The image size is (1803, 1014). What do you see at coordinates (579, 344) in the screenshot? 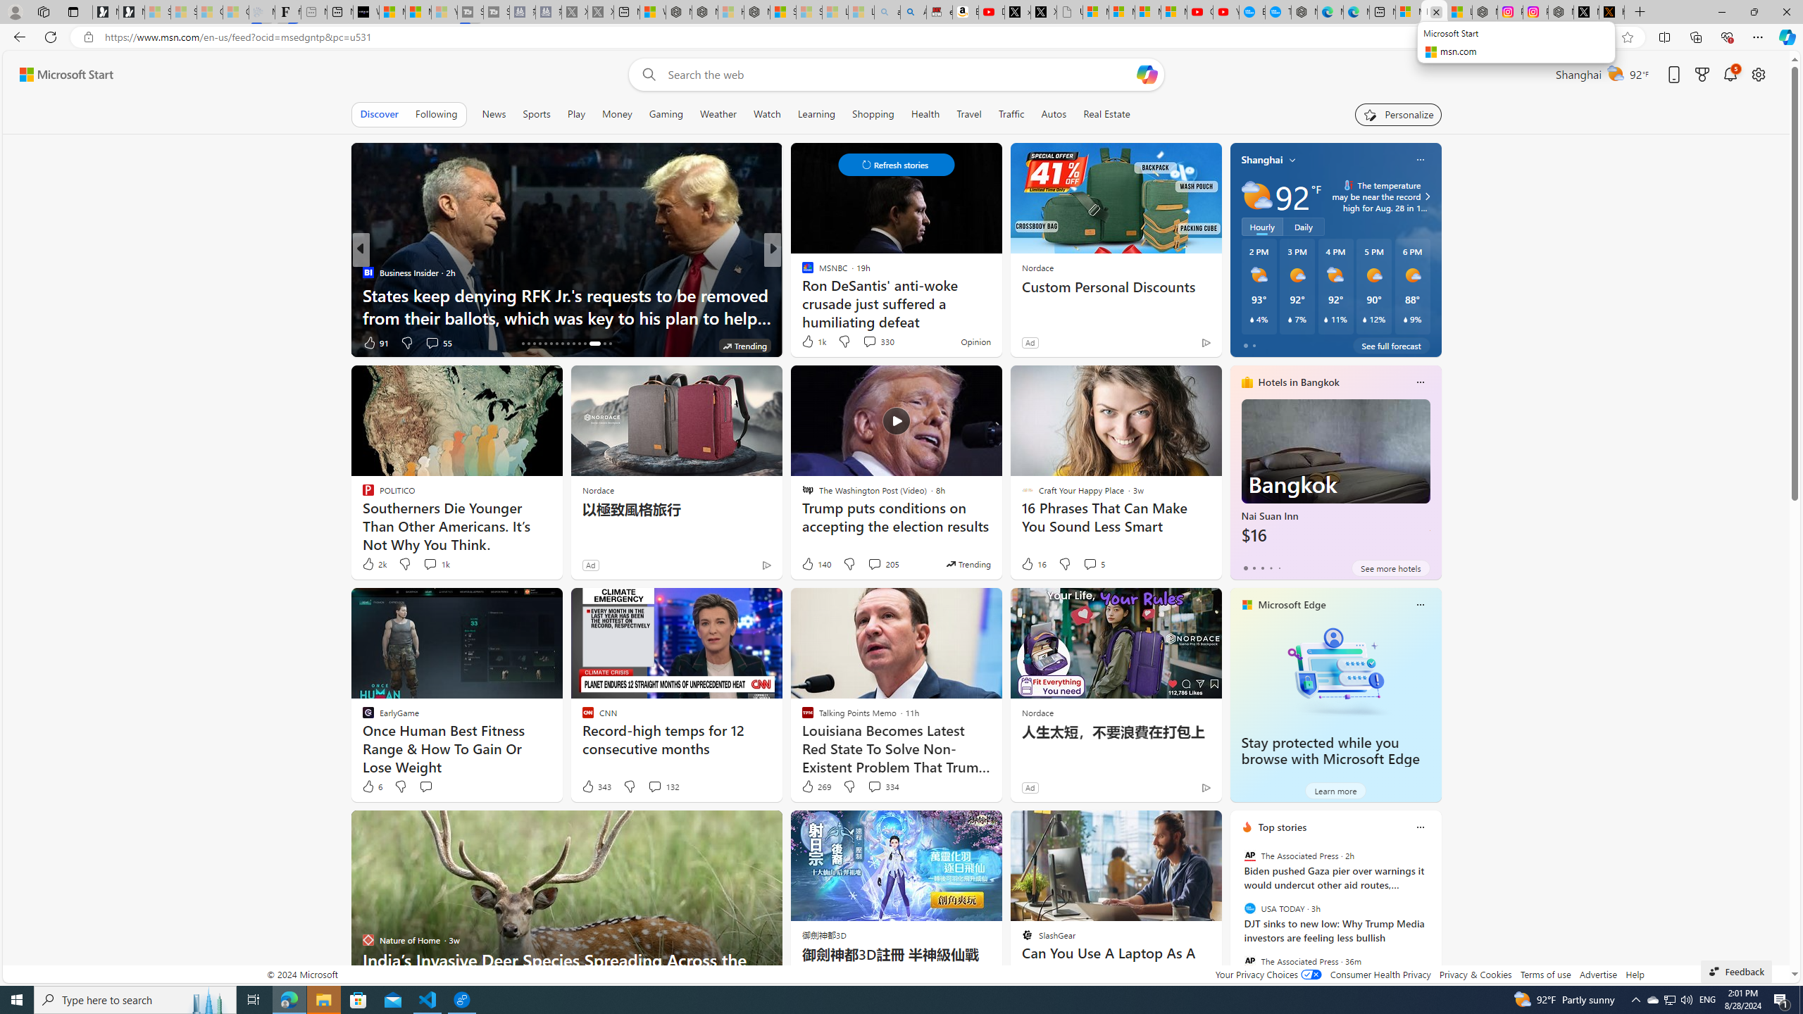
I see `AutomationID: tab-26` at bounding box center [579, 344].